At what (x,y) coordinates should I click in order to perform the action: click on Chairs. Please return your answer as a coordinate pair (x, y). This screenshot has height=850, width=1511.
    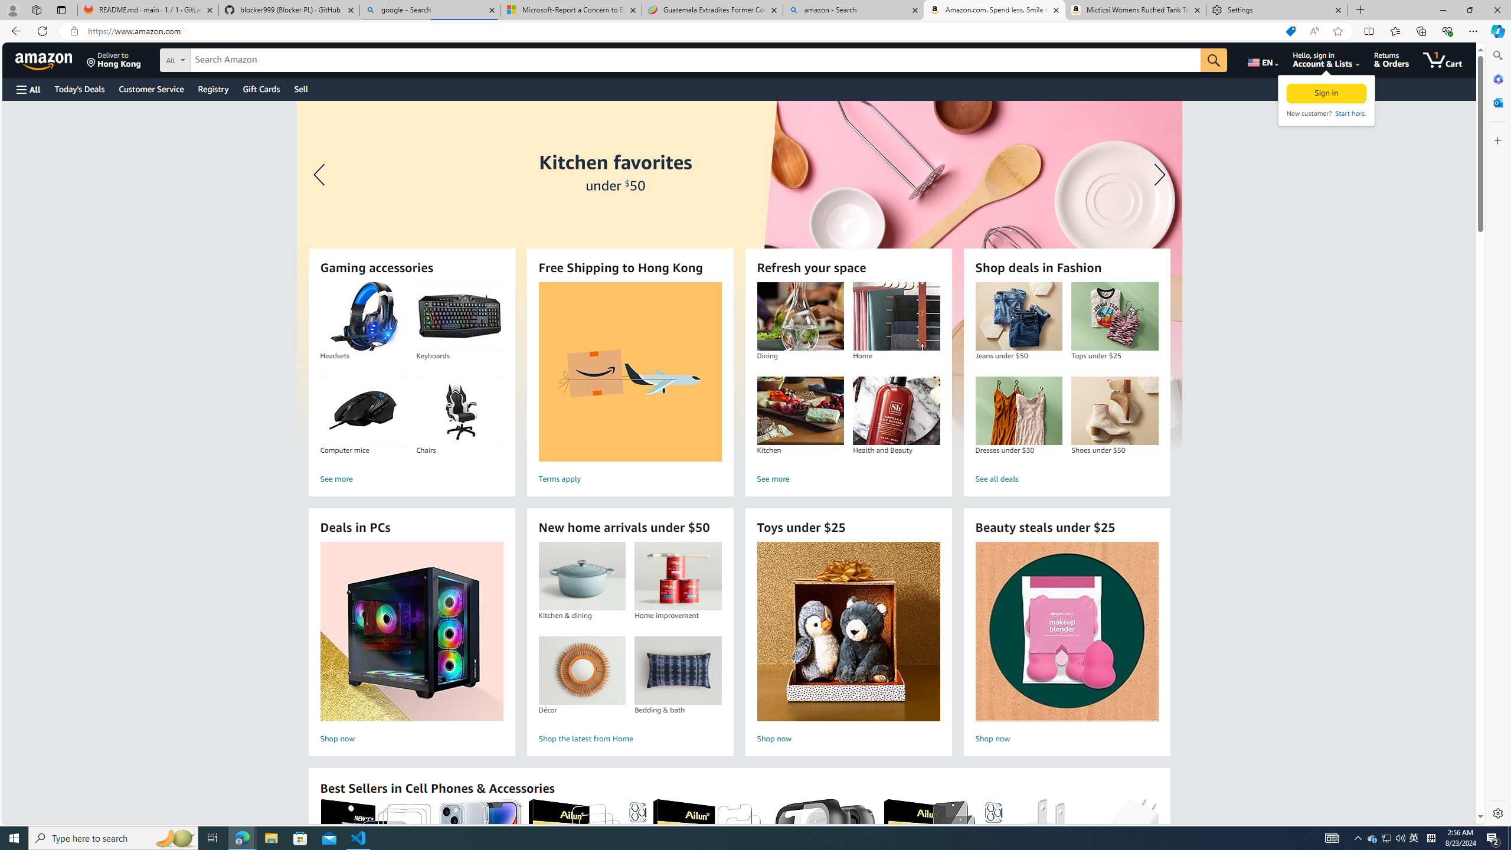
    Looking at the image, I should click on (459, 411).